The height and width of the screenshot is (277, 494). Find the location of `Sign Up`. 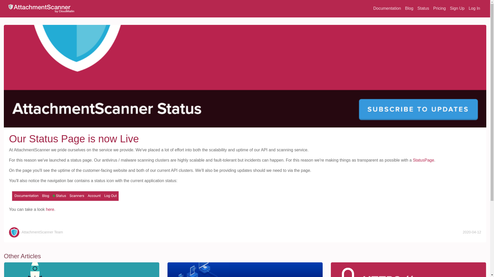

Sign Up is located at coordinates (457, 8).